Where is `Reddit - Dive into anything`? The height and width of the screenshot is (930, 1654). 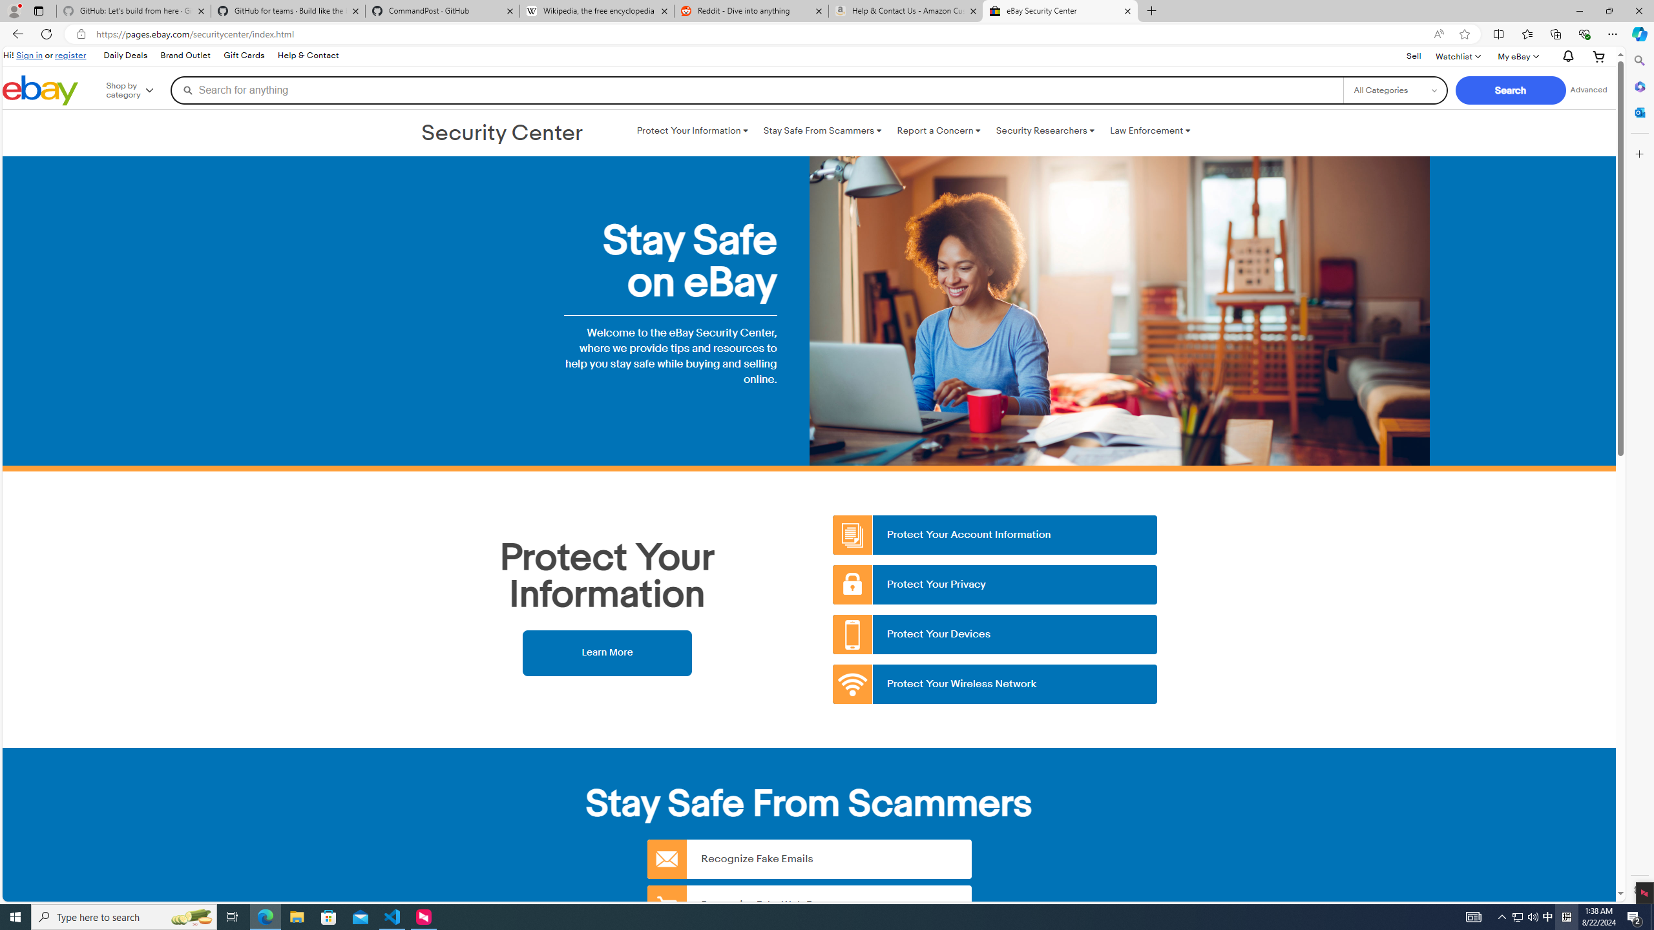 Reddit - Dive into anything is located at coordinates (751, 11).